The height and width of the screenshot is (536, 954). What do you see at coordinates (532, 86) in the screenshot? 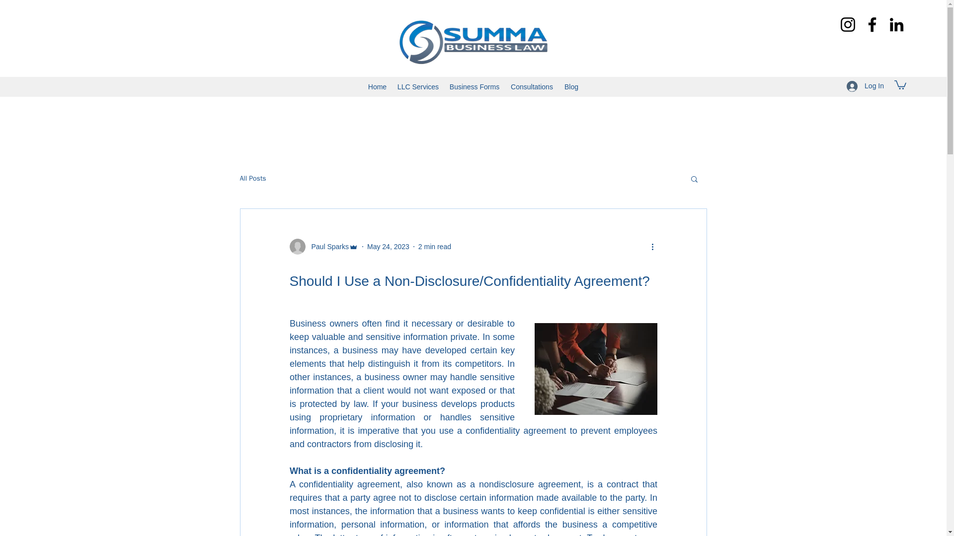
I see `Consultations` at bounding box center [532, 86].